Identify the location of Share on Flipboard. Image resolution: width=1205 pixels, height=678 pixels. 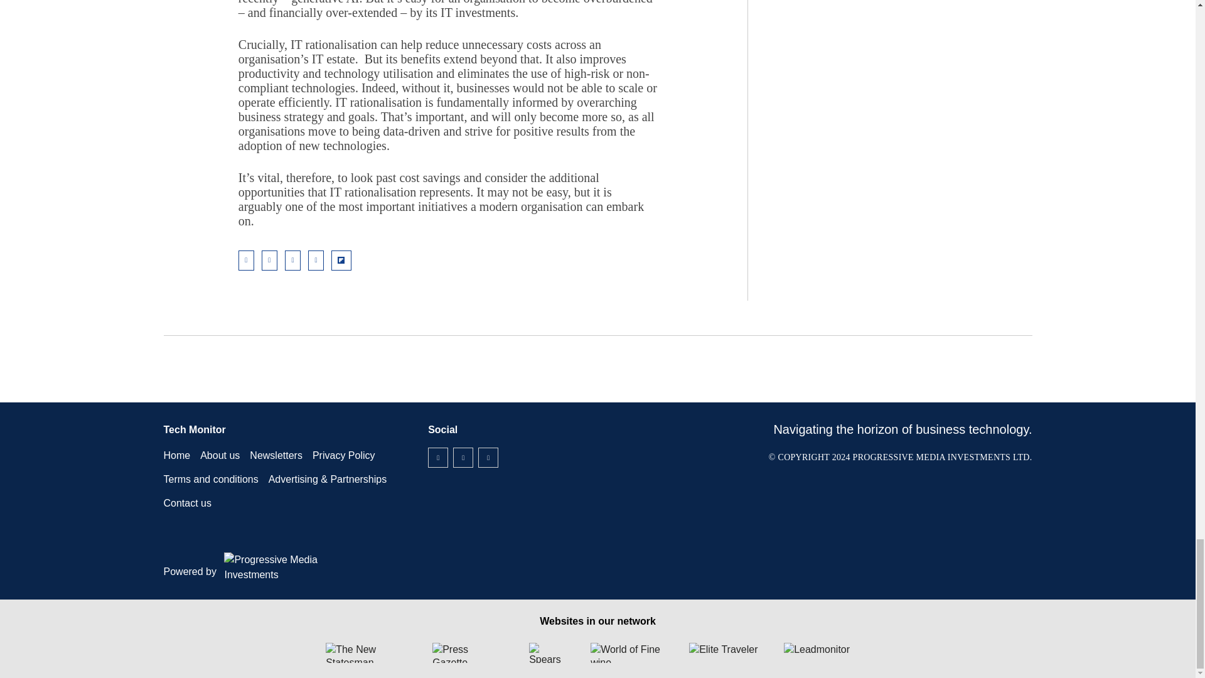
(341, 260).